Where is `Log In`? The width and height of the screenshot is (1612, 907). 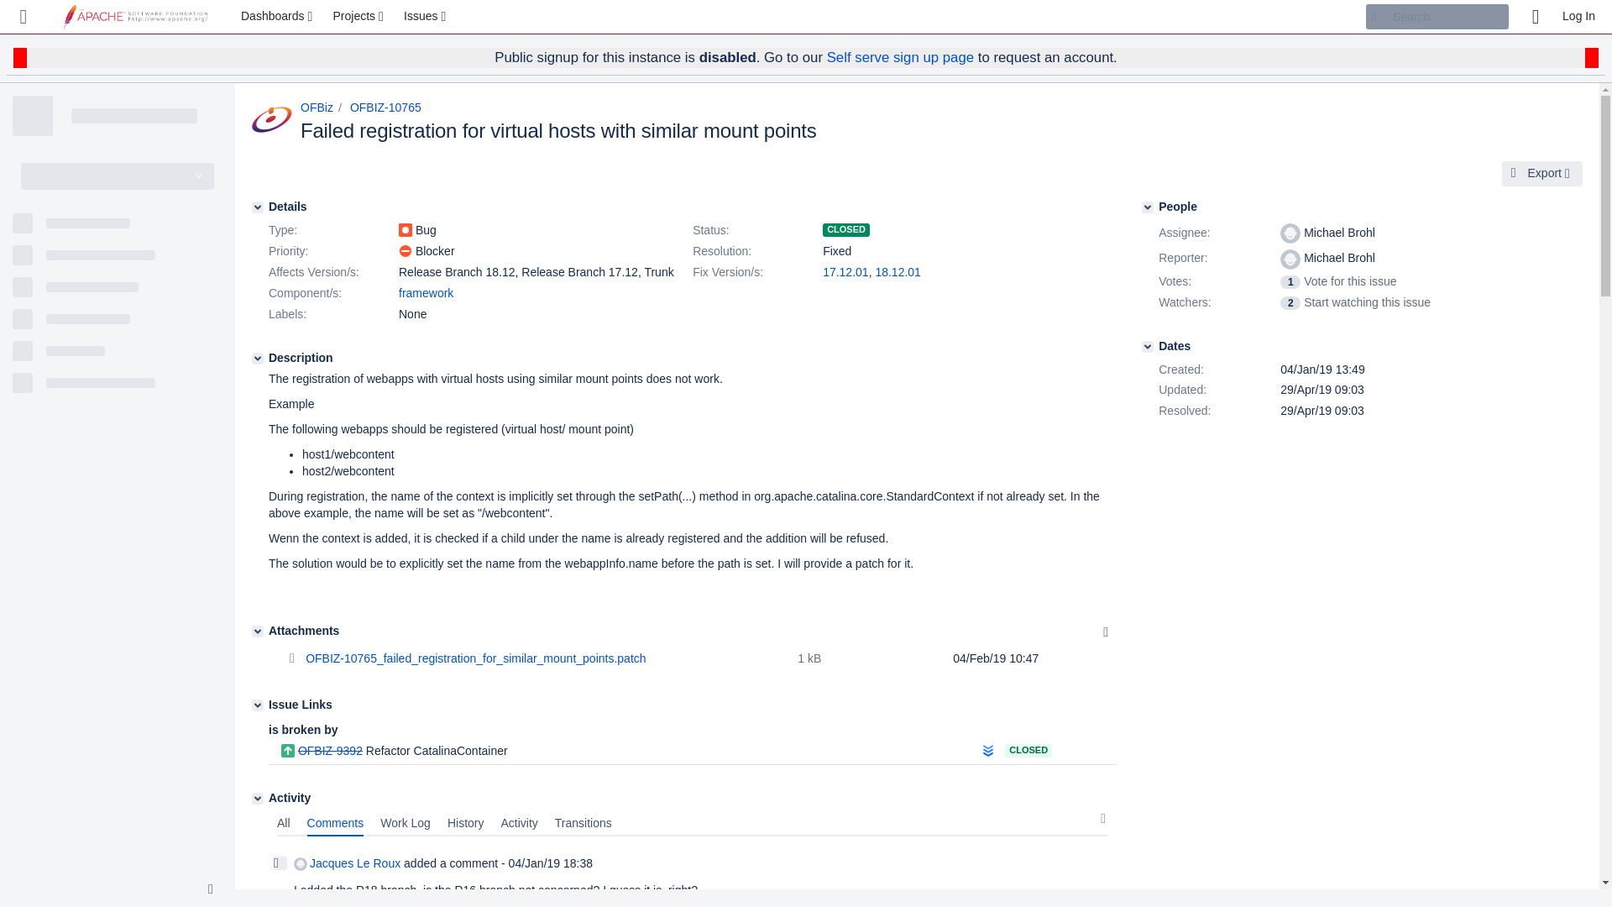
Log In is located at coordinates (1578, 17).